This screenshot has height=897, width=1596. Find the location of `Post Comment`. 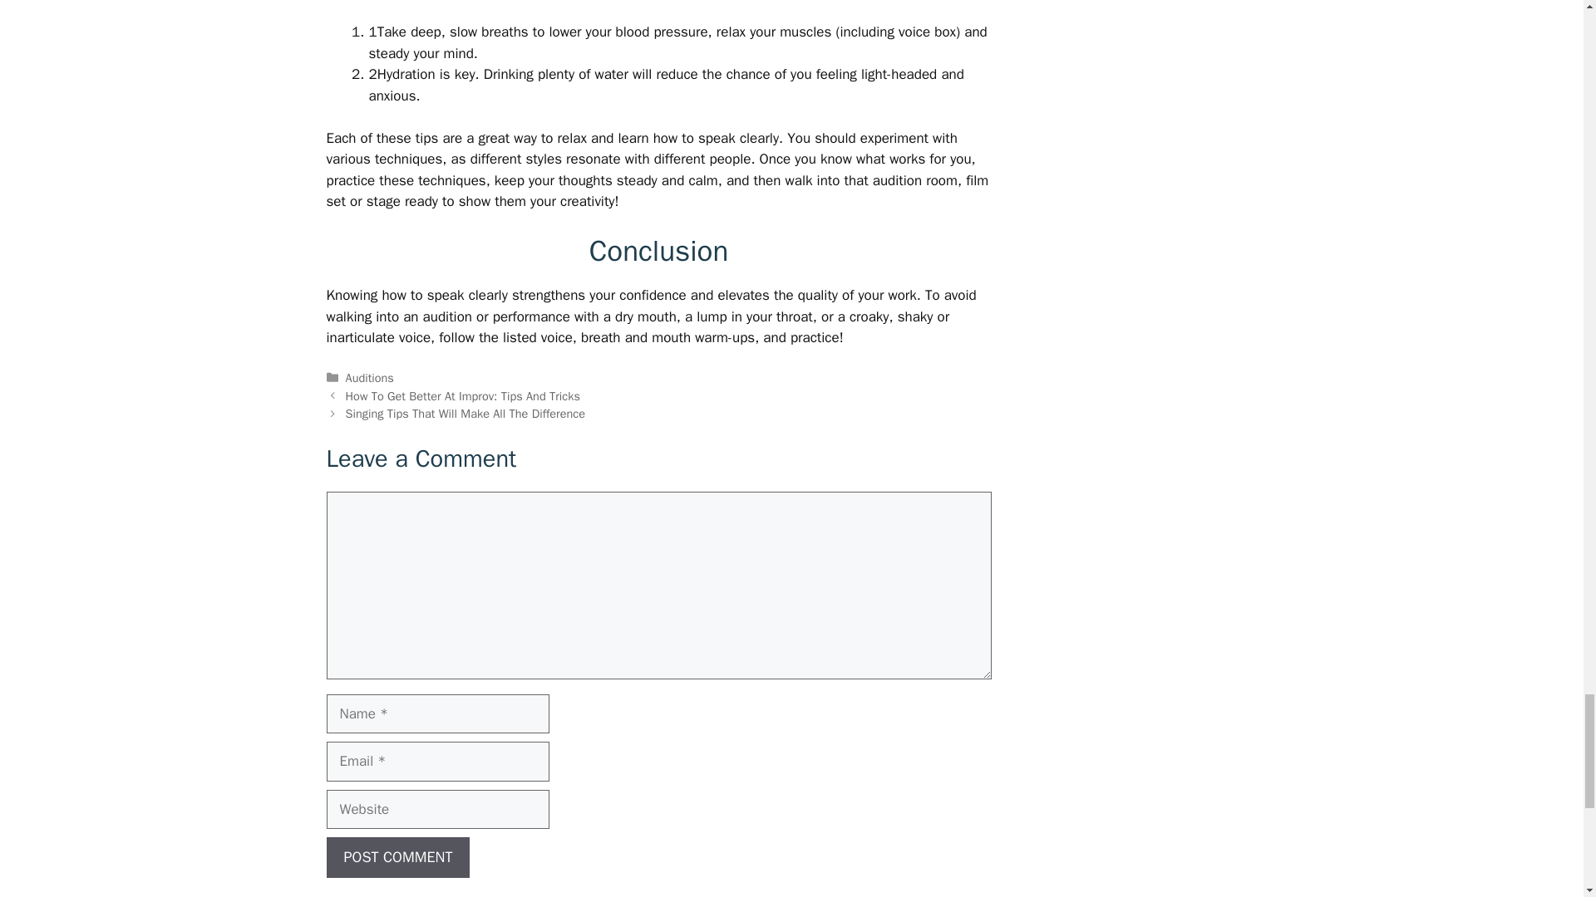

Post Comment is located at coordinates (397, 857).